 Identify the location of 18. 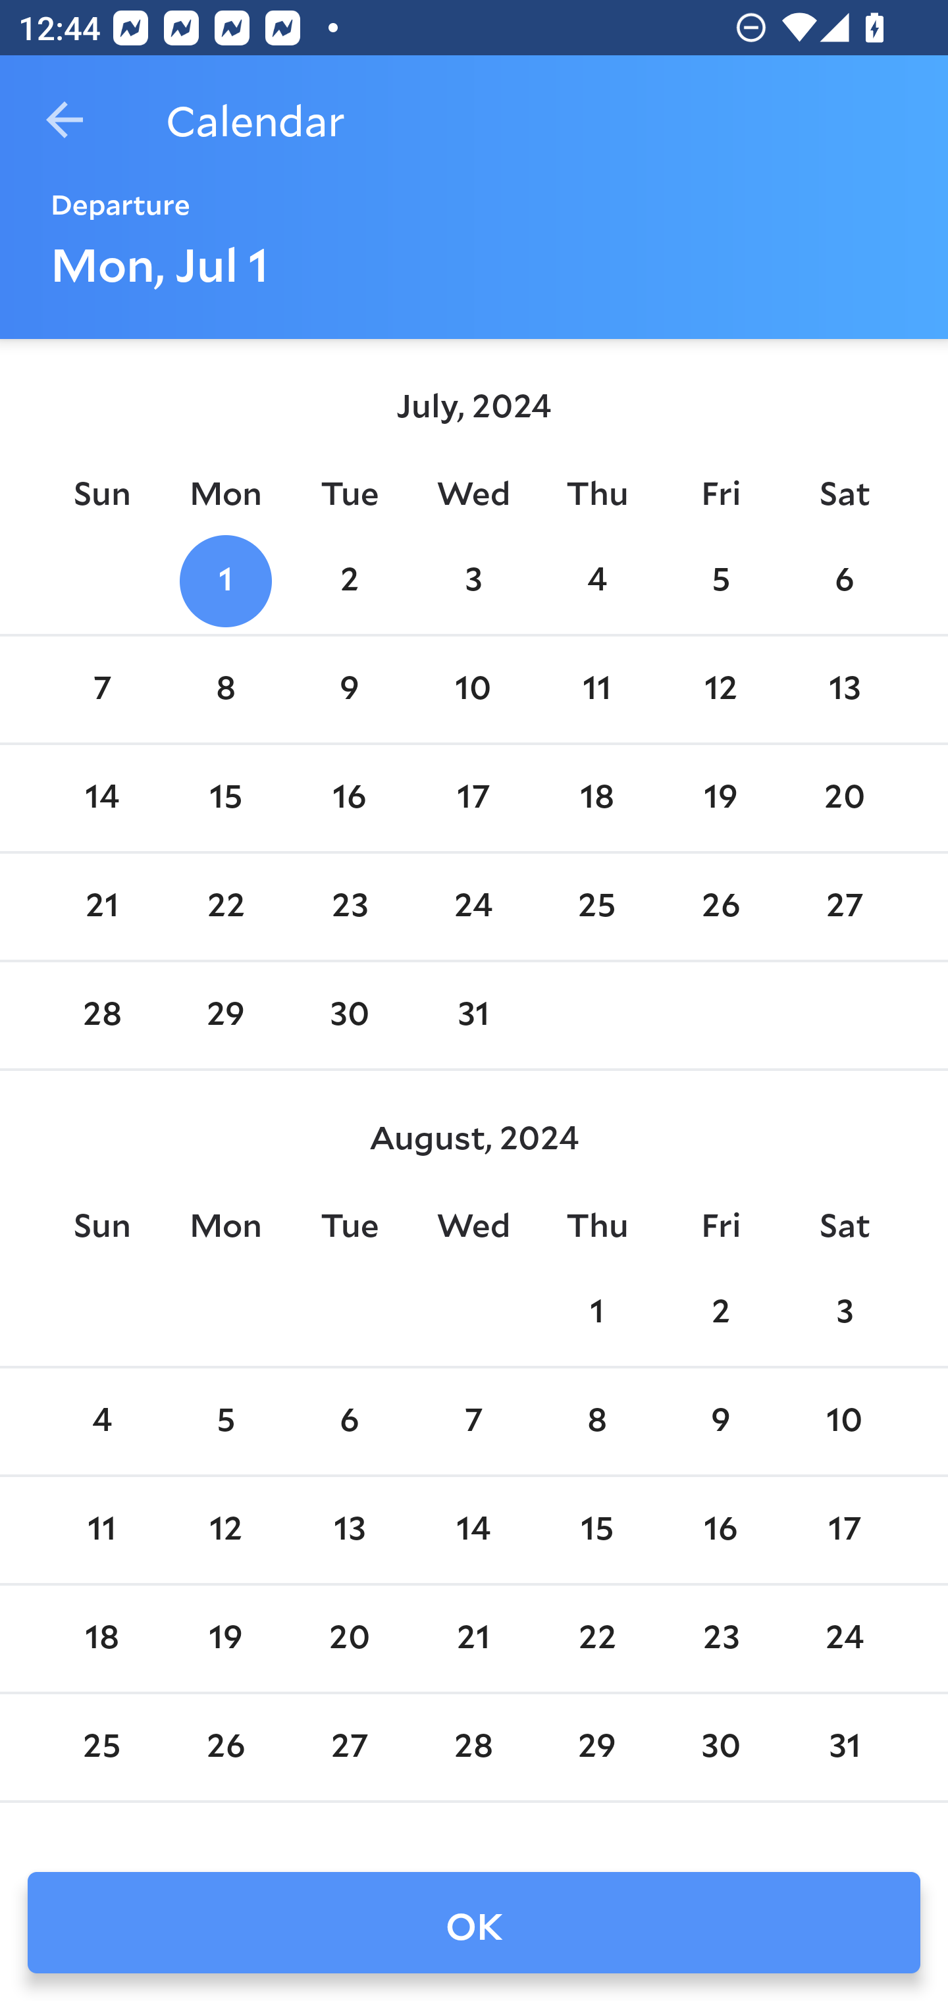
(596, 798).